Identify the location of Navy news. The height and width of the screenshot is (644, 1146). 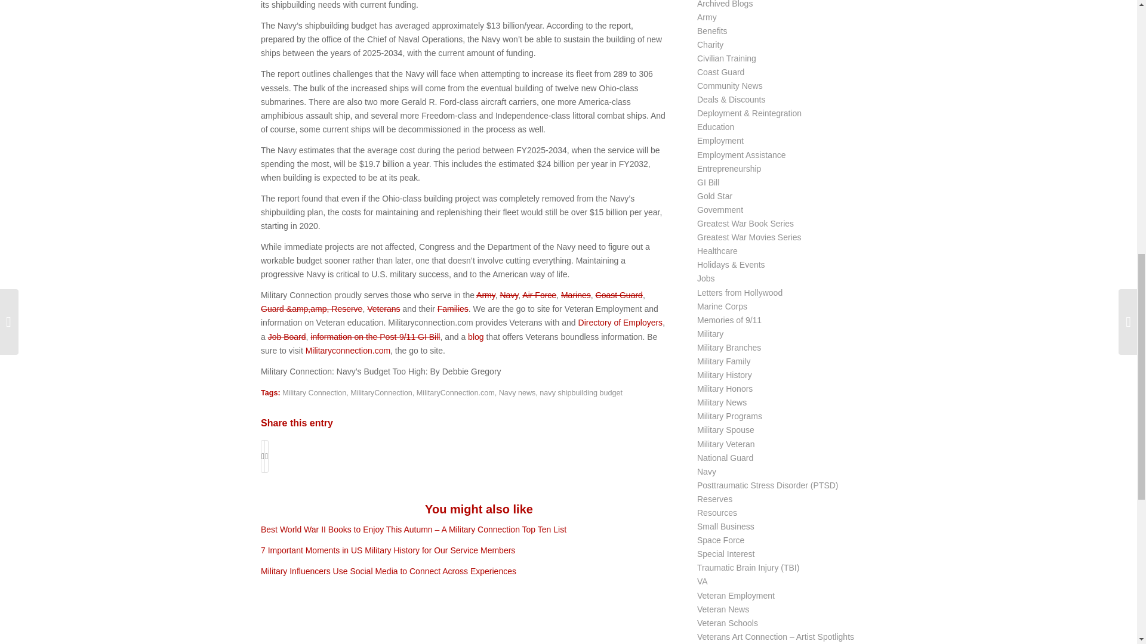
(517, 393).